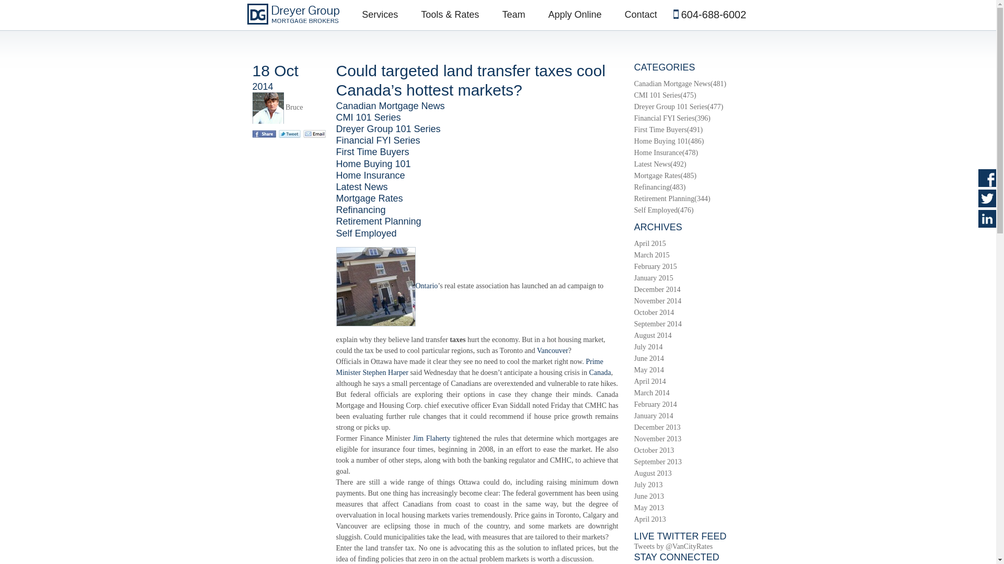  What do you see at coordinates (372, 151) in the screenshot?
I see `First Time Buyers` at bounding box center [372, 151].